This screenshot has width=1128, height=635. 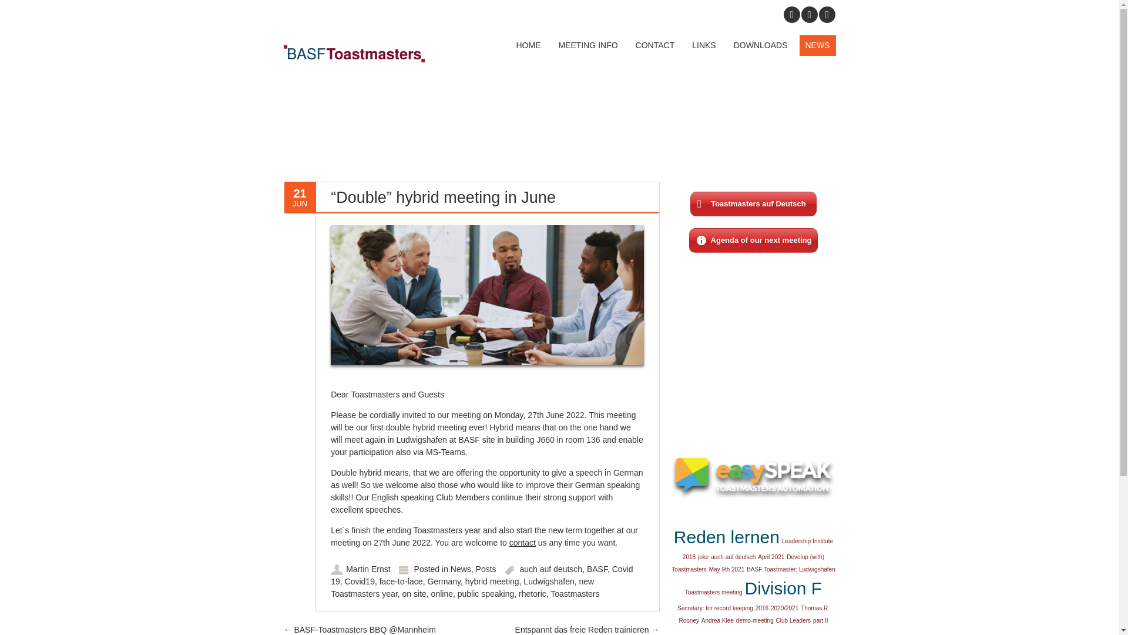 I want to click on Leadership Institute, so click(x=807, y=541).